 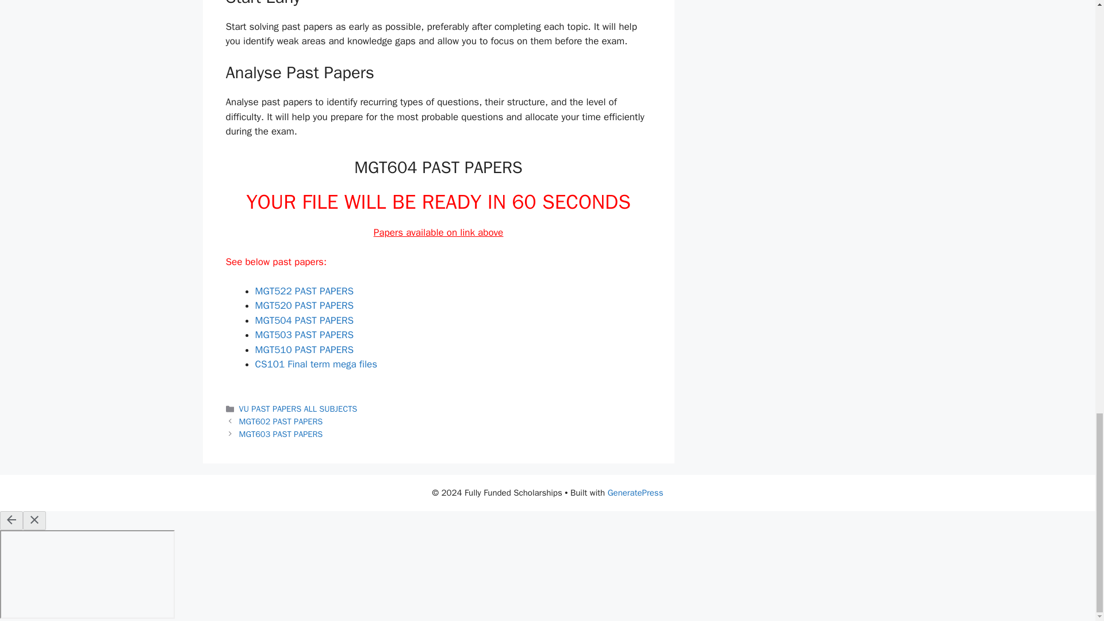 I want to click on MGT510 PAST PAPERS, so click(x=305, y=350).